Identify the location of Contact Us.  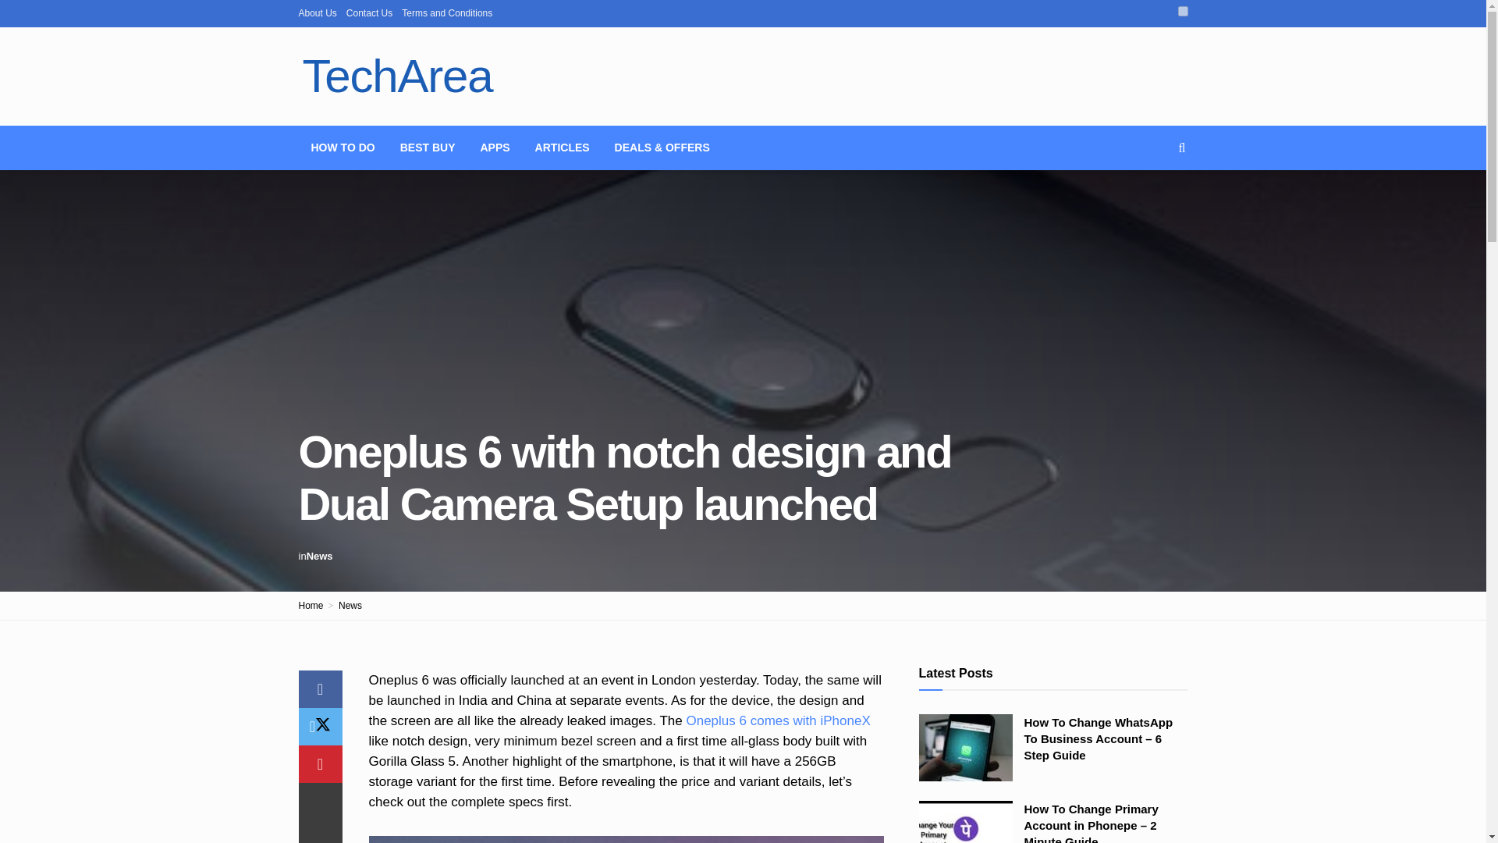
(369, 12).